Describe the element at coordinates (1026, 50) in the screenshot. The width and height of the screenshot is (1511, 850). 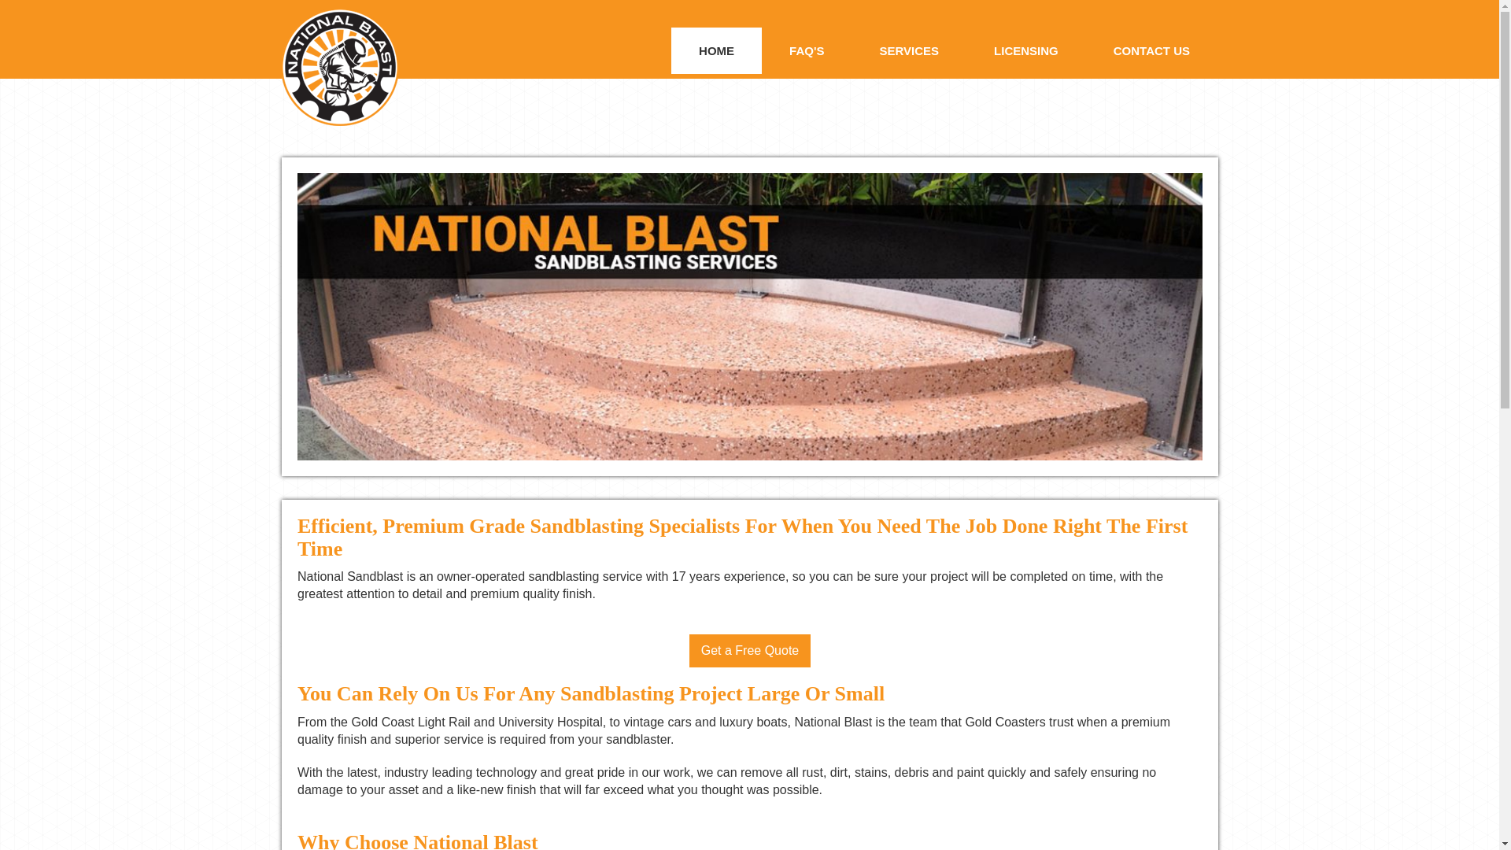
I see `LICENSING` at that location.